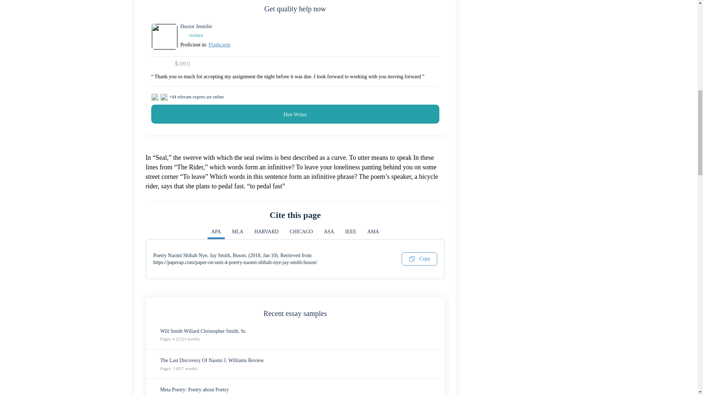 The width and height of the screenshot is (703, 395). I want to click on APA, so click(216, 233).